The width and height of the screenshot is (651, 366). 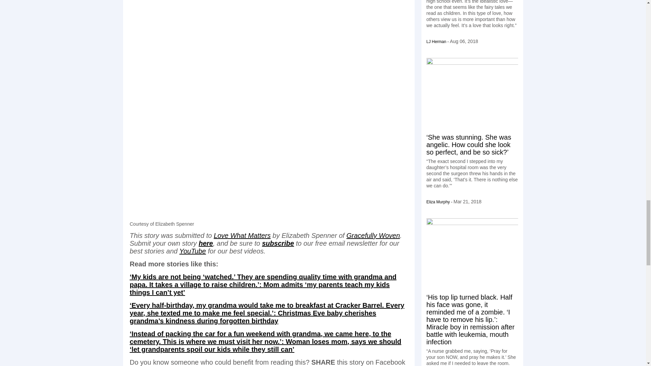 What do you see at coordinates (468, 201) in the screenshot?
I see `March 21, 2018` at bounding box center [468, 201].